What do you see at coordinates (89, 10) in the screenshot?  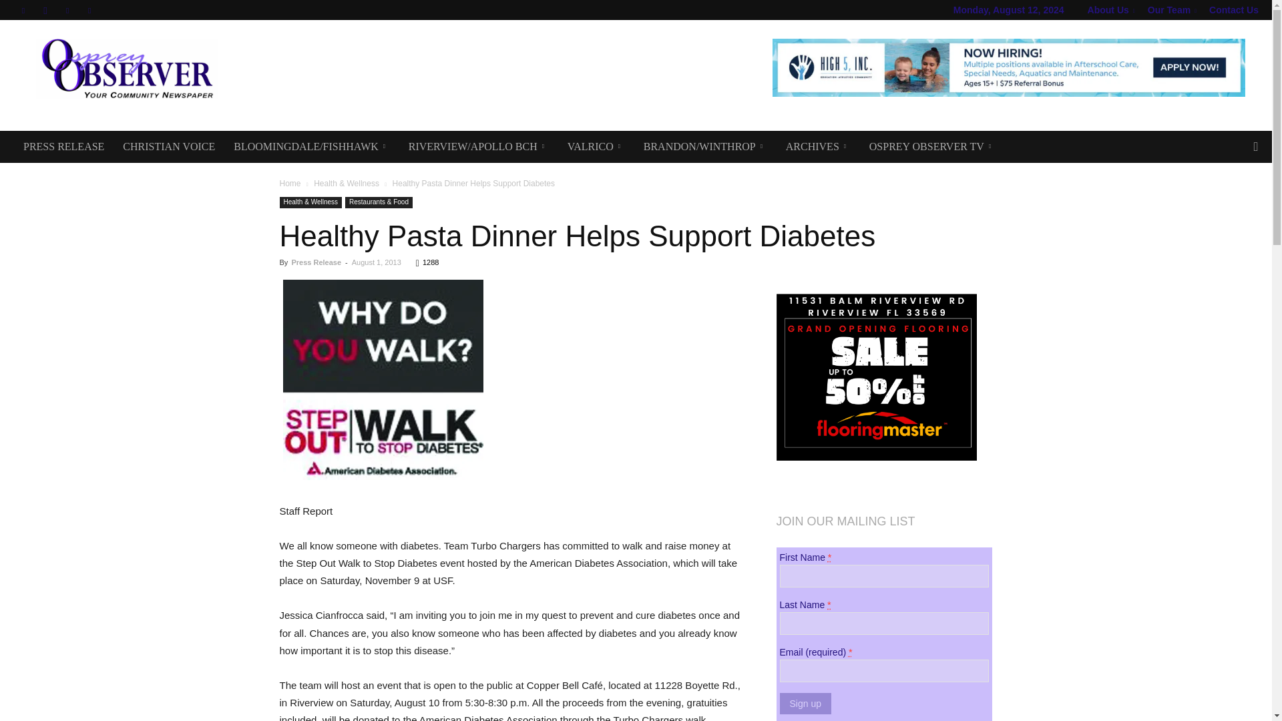 I see `Youtube` at bounding box center [89, 10].